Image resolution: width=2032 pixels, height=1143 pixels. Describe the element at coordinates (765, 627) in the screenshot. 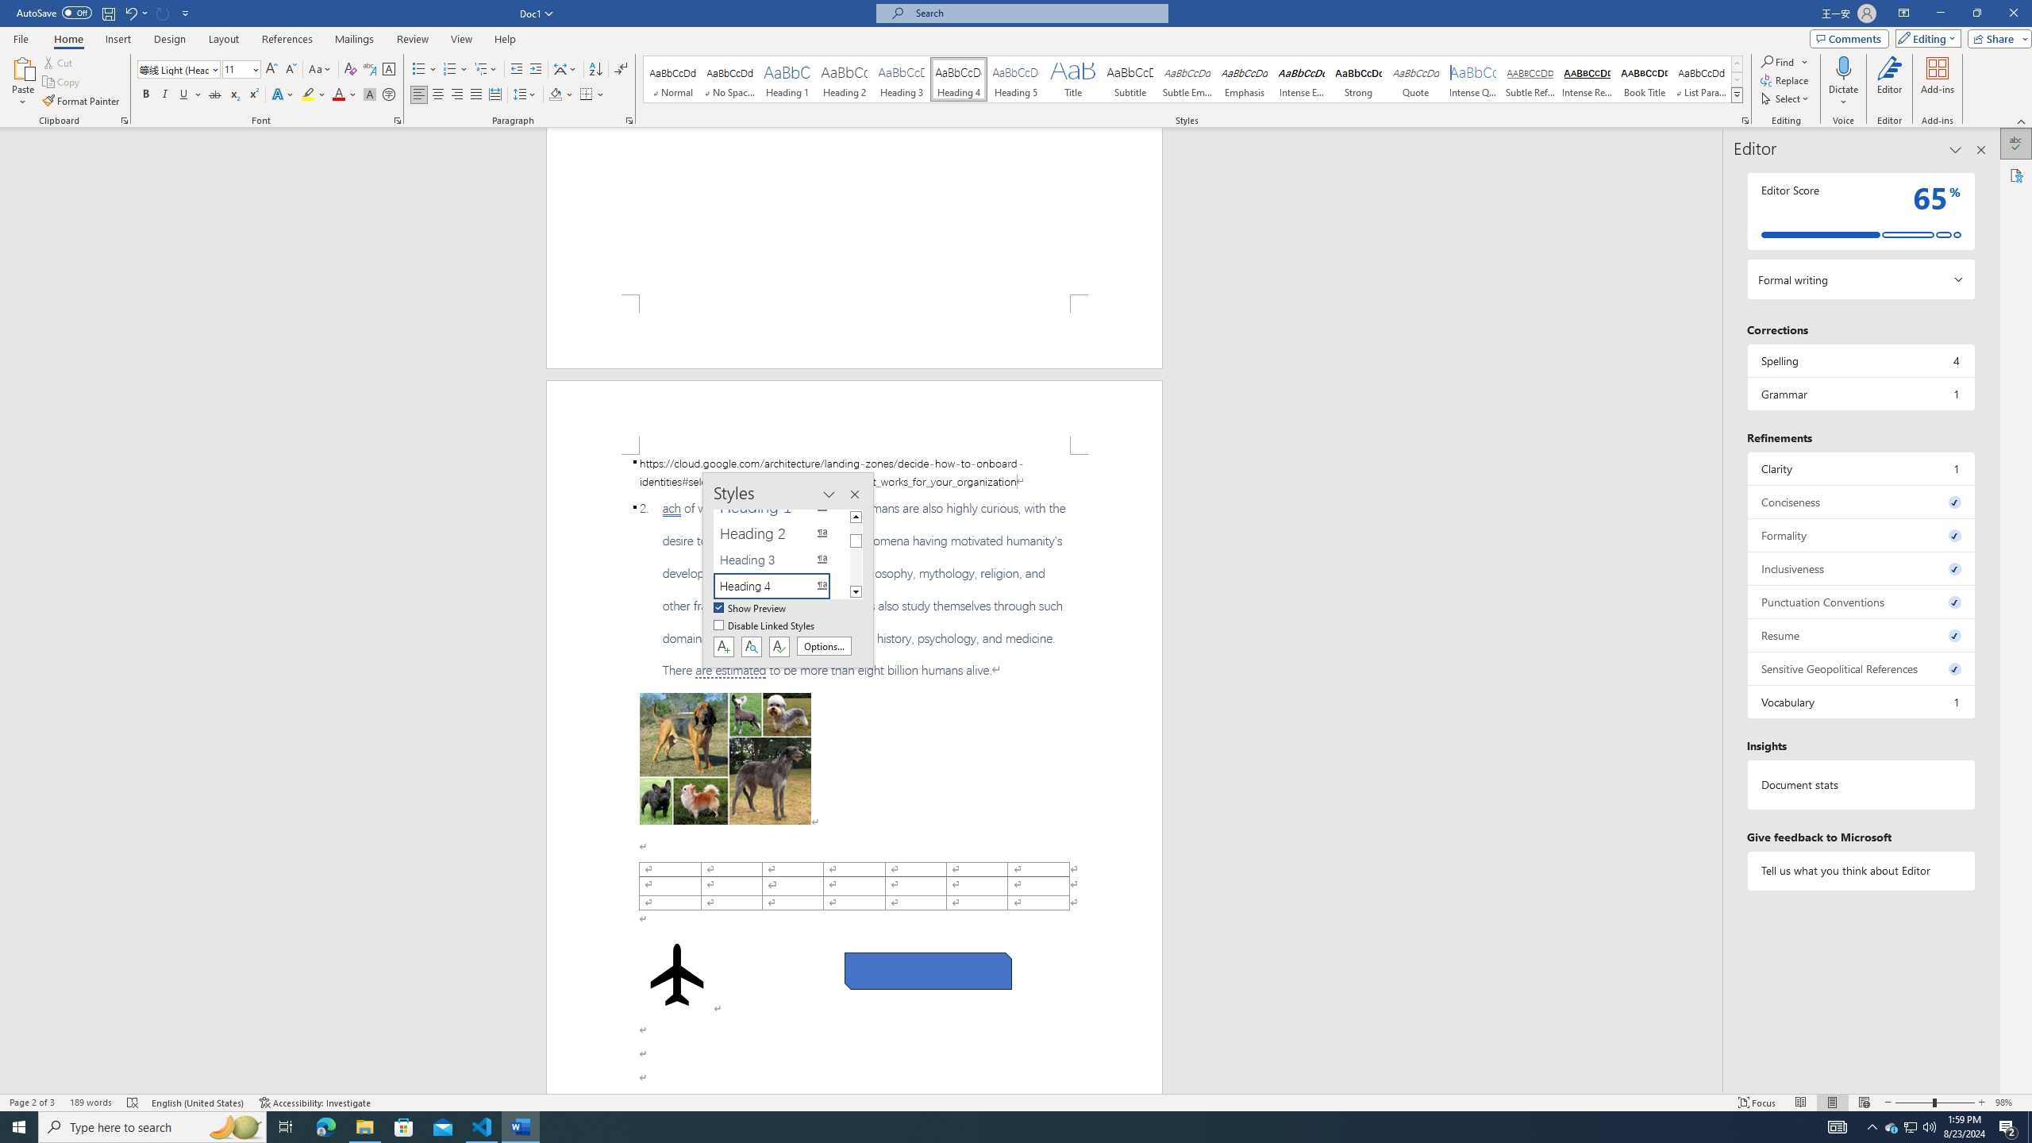

I see `Disable Linked Styles` at that location.